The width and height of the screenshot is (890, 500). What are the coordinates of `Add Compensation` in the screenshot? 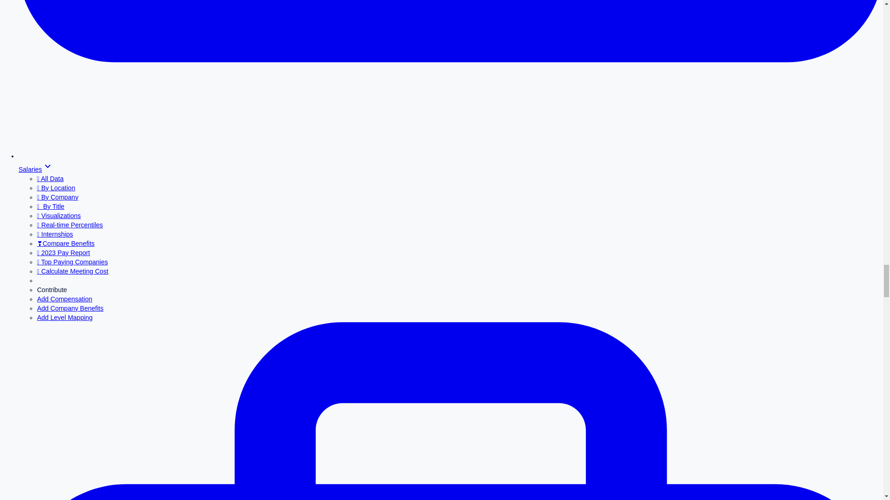 It's located at (65, 299).